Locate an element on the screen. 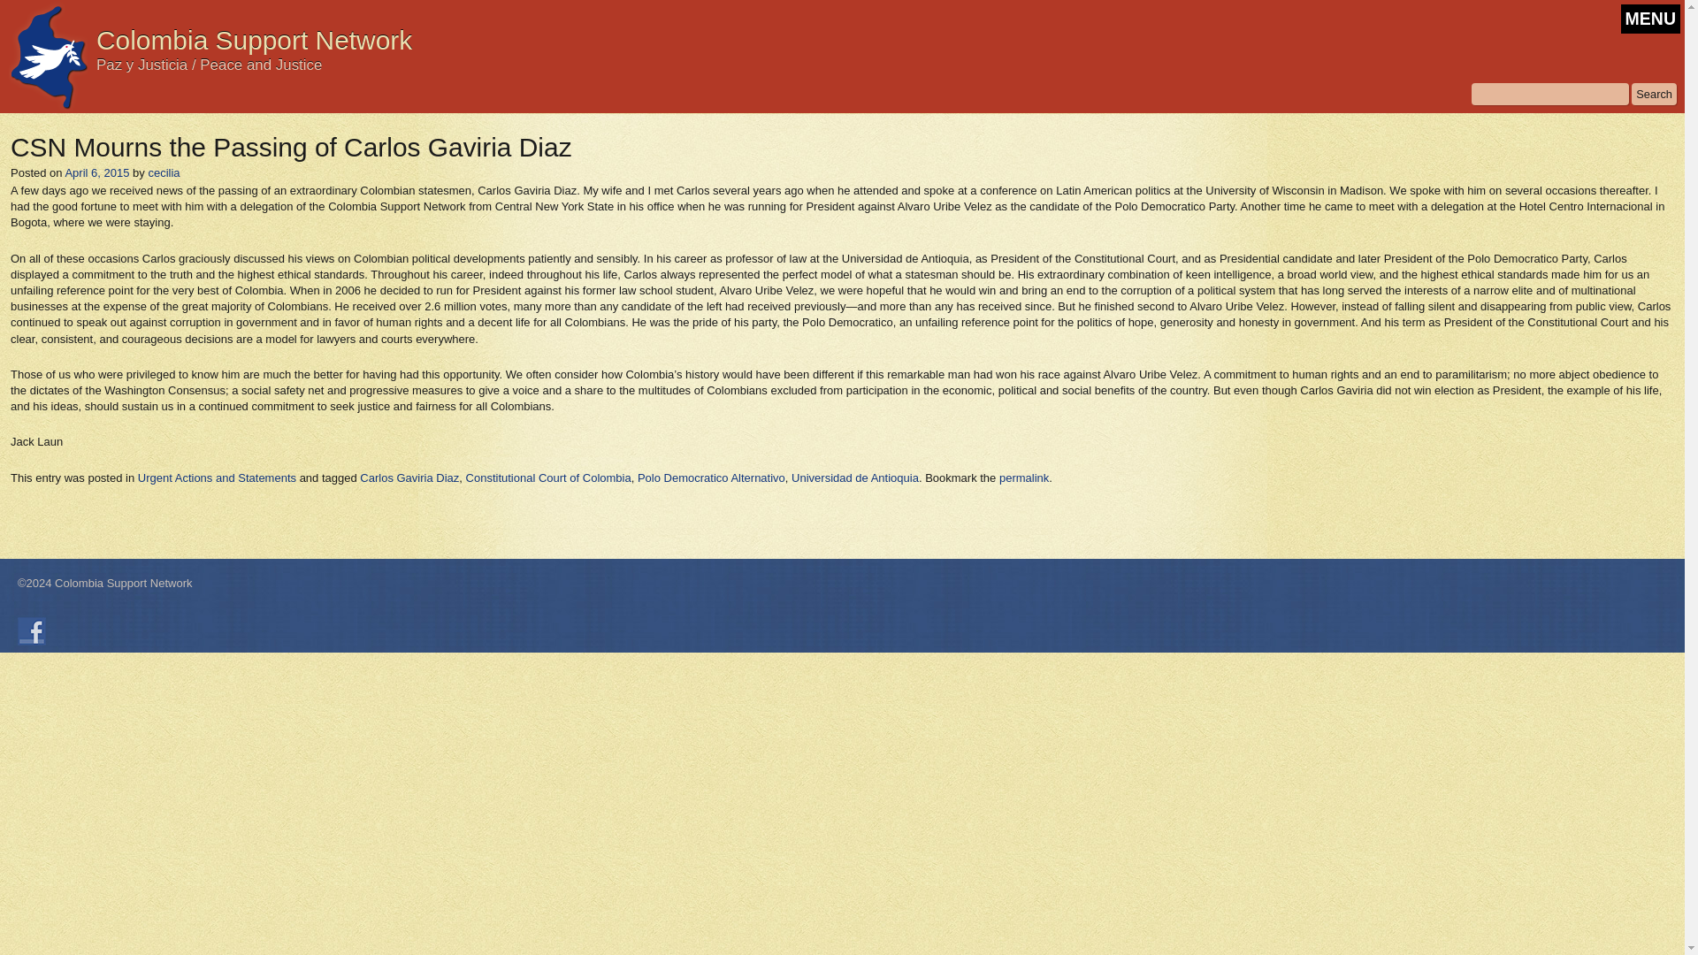 The height and width of the screenshot is (955, 1698). Urgent Actions and Statements is located at coordinates (216, 477).